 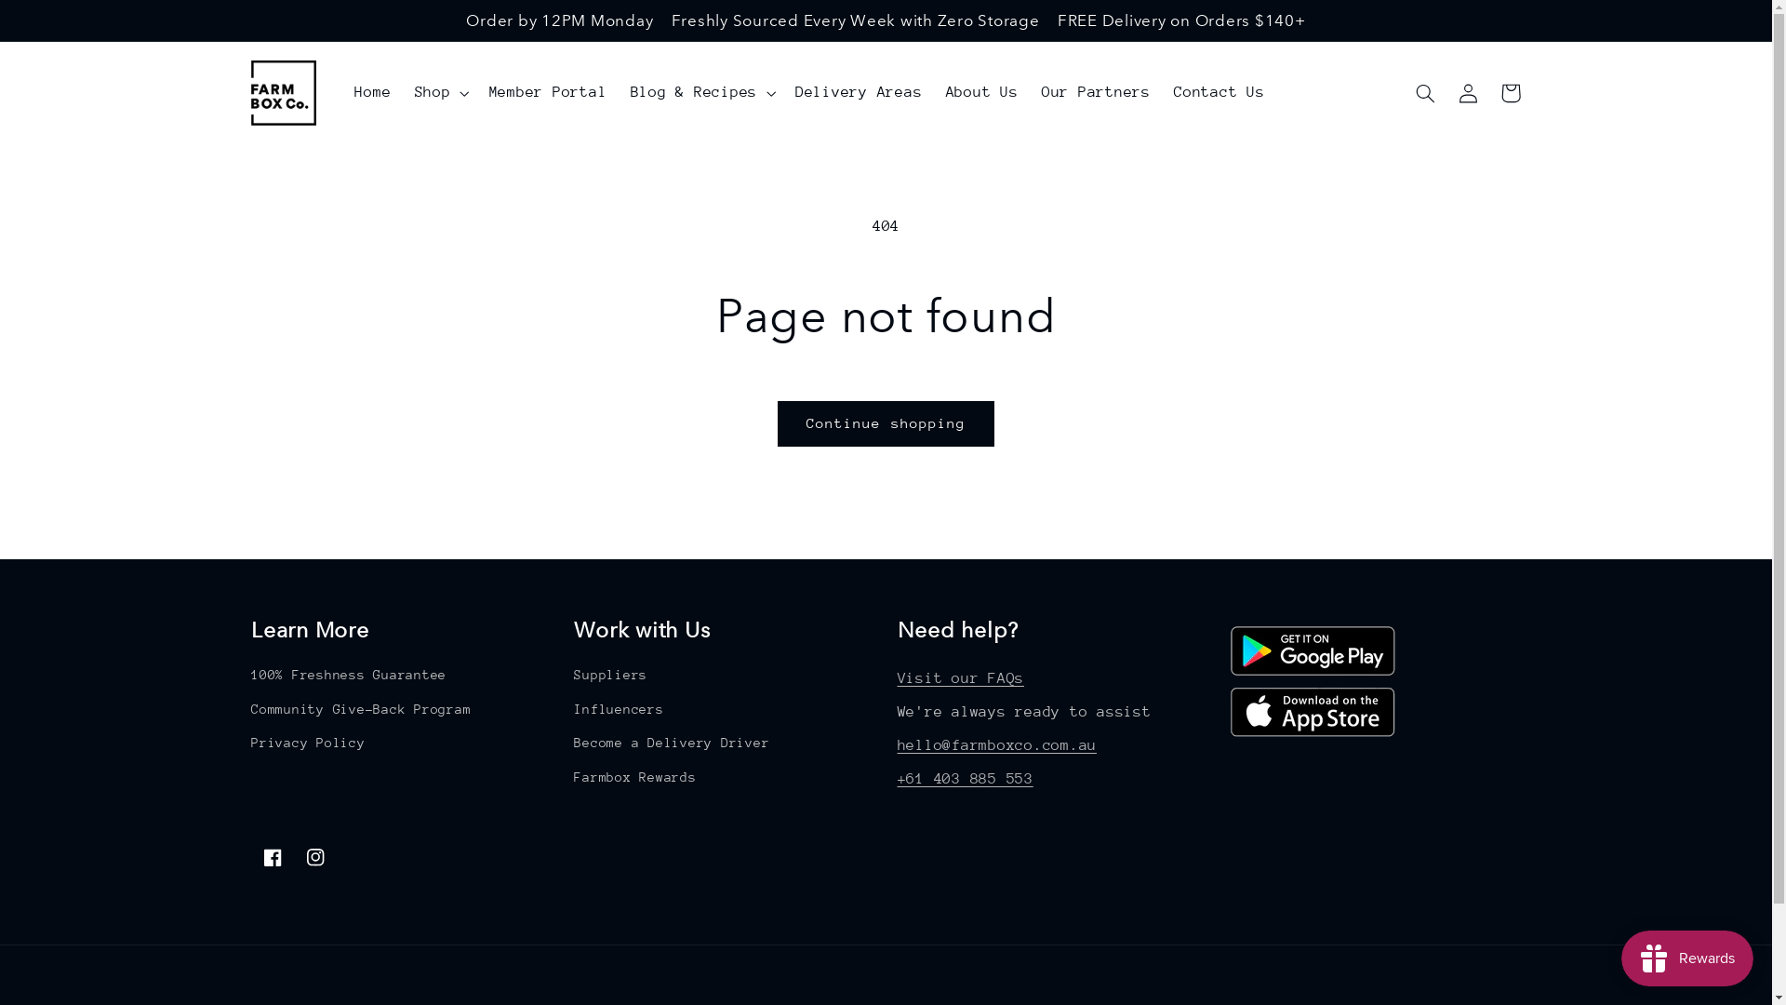 What do you see at coordinates (1468, 93) in the screenshot?
I see `Log in` at bounding box center [1468, 93].